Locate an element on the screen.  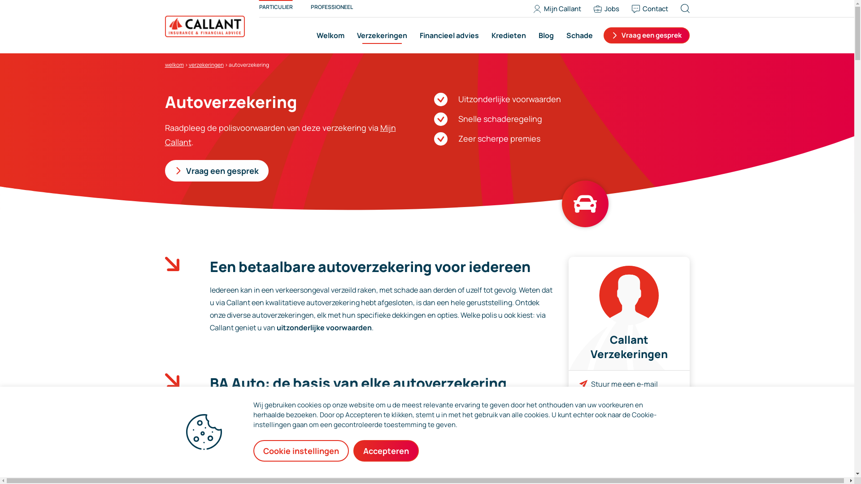
Vraag een gesprek is located at coordinates (217, 171).